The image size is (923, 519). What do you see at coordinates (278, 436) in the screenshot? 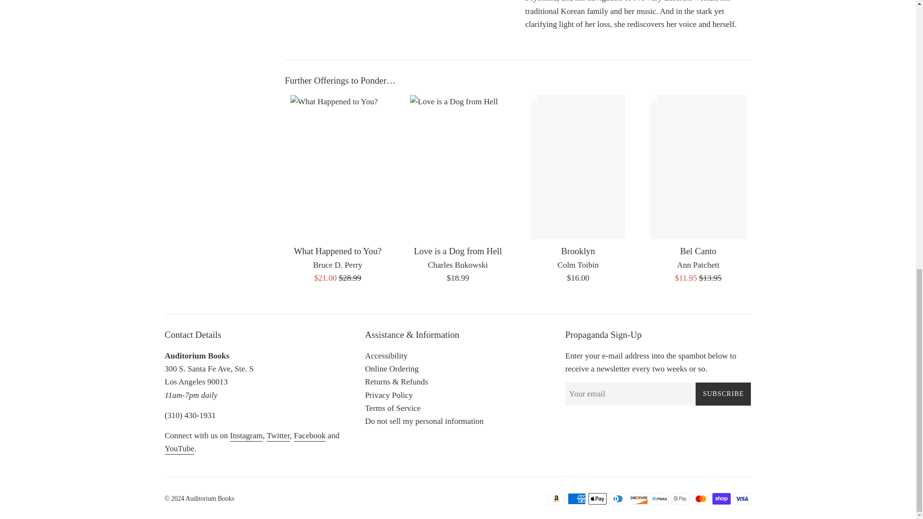
I see `Auditorium Books Twitter` at bounding box center [278, 436].